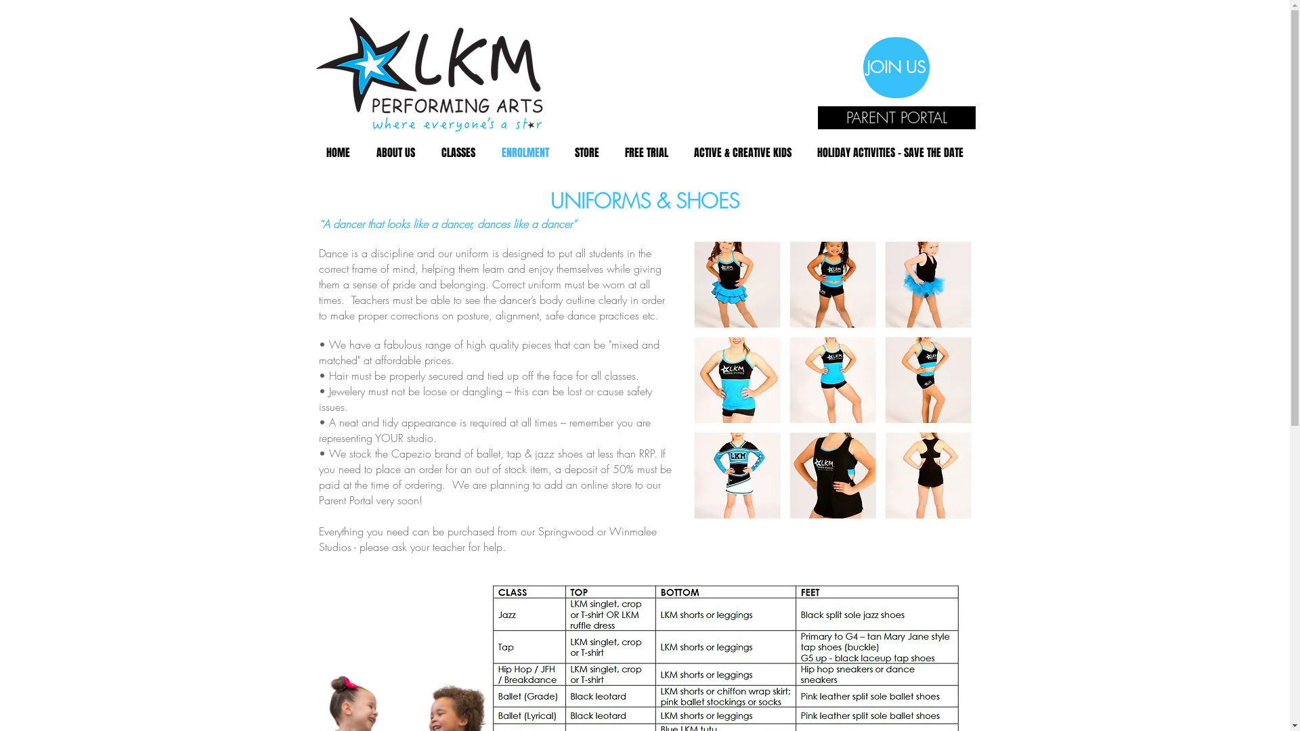 The width and height of the screenshot is (1300, 731). Describe the element at coordinates (890, 153) in the screenshot. I see `HOLIDAY ACTIVITIES - SAVE THE DATE` at that location.